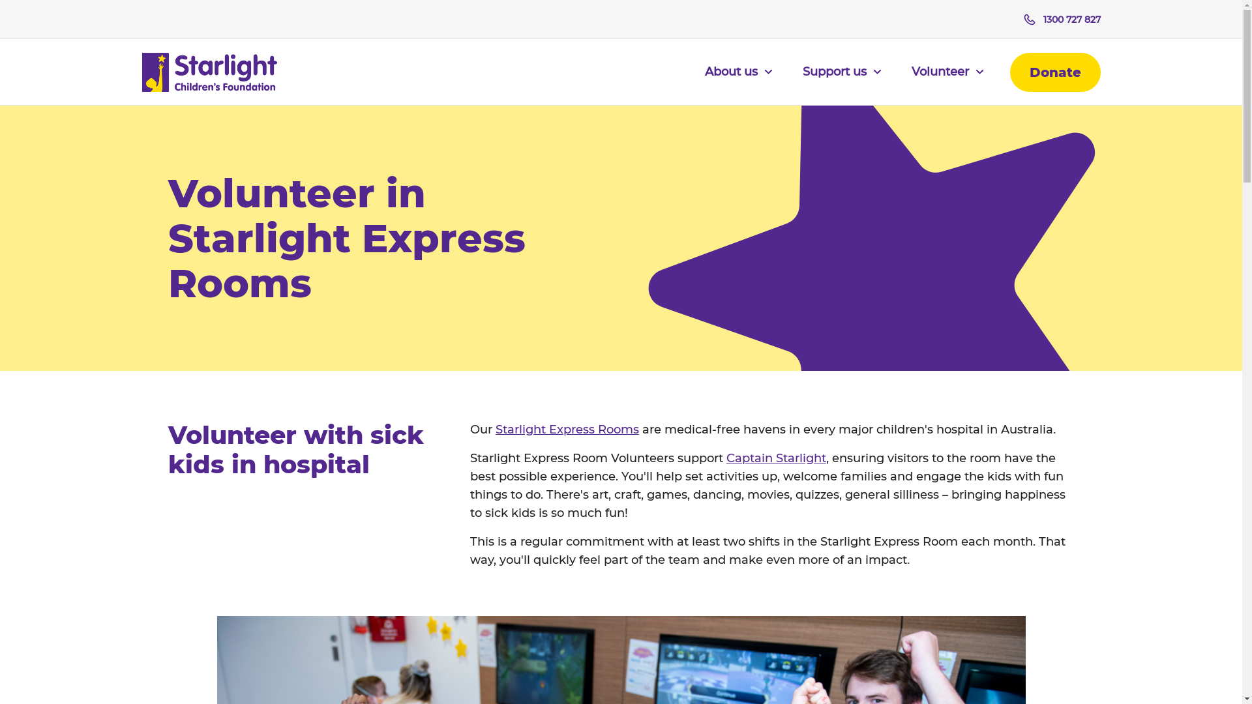 This screenshot has width=1252, height=704. Describe the element at coordinates (621, 158) in the screenshot. I see `Our impact` at that location.